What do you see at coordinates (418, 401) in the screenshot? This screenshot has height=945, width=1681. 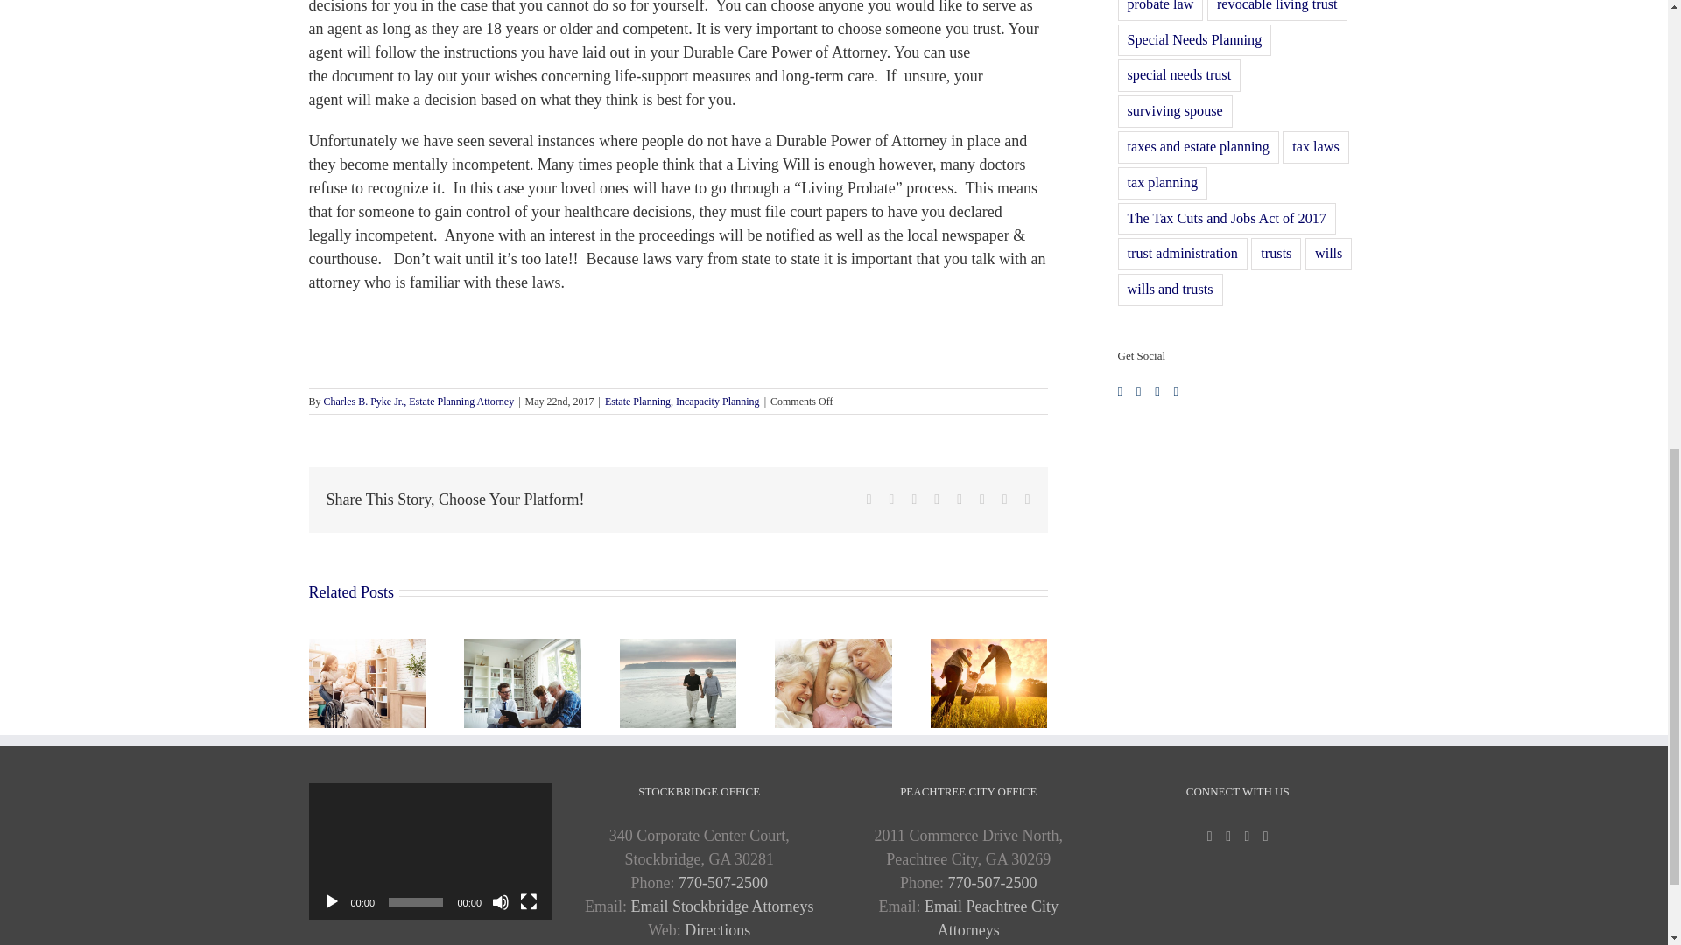 I see `Posts by Charles B. Pyke Jr., Estate Planning Attorney` at bounding box center [418, 401].